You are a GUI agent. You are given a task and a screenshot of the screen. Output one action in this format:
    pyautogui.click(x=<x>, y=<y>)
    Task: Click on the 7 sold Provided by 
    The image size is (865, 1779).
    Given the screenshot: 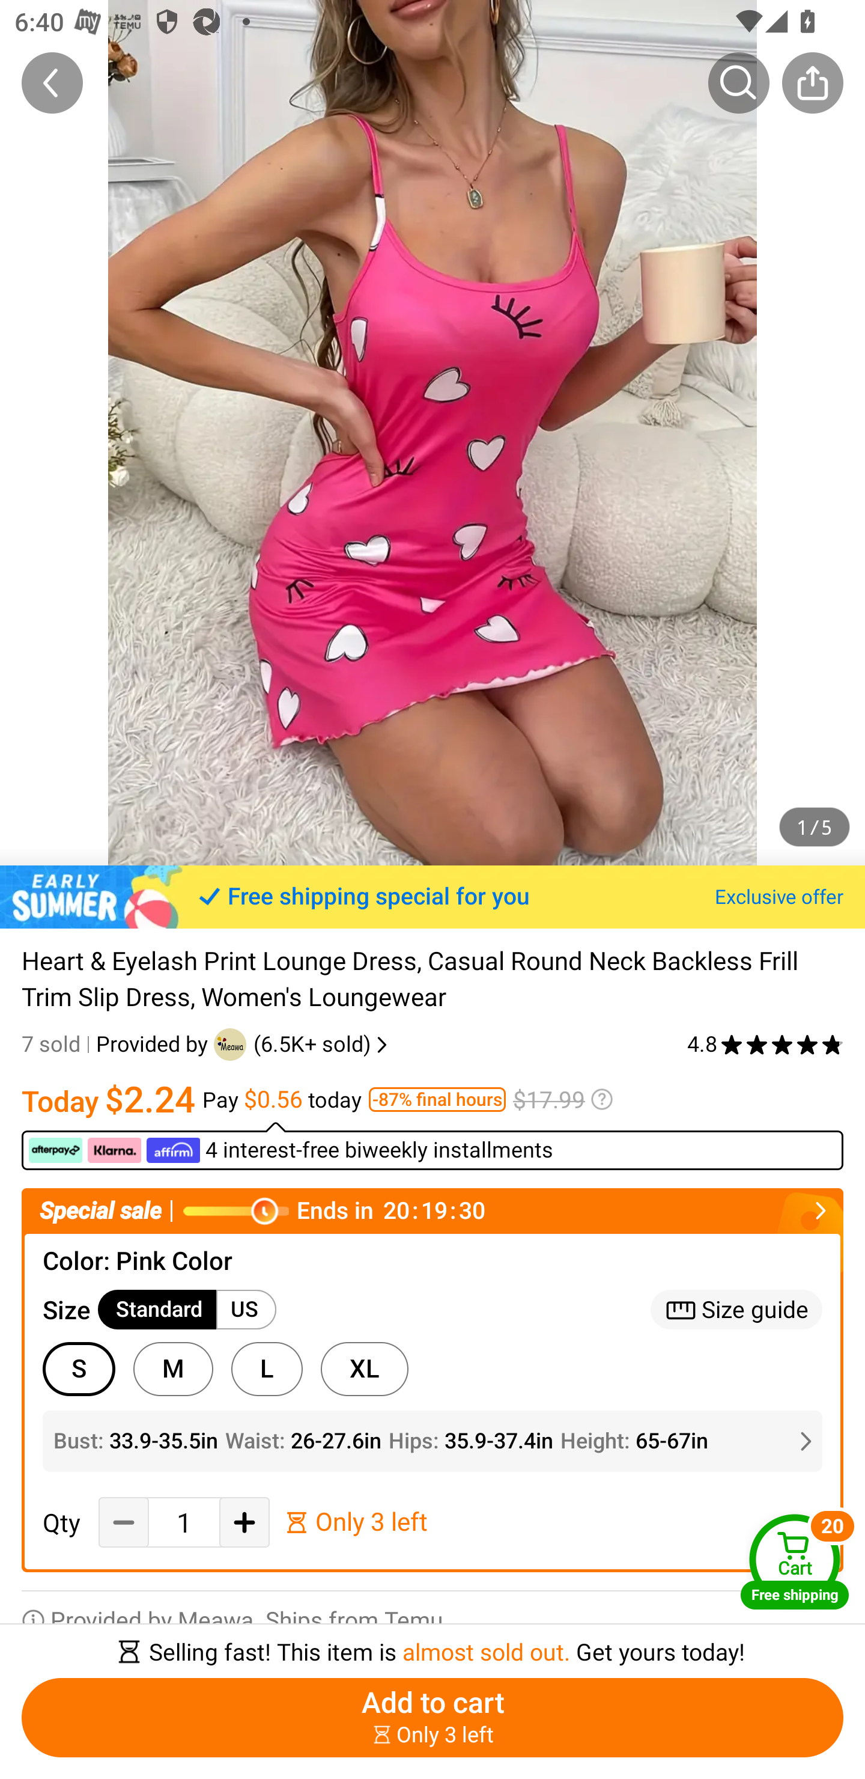 What is the action you would take?
    pyautogui.click(x=118, y=1044)
    